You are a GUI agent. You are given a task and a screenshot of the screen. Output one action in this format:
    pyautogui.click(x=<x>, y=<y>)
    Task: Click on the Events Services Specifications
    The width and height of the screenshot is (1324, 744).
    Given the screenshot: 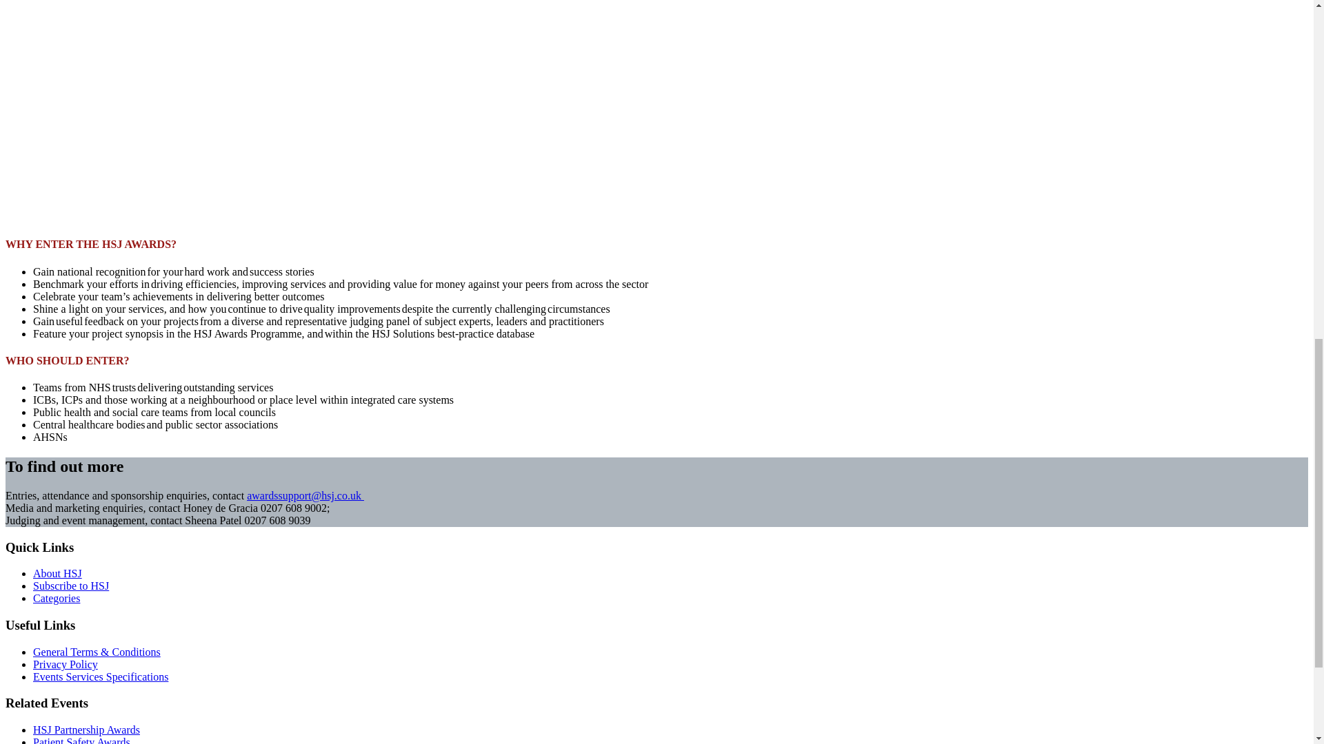 What is the action you would take?
    pyautogui.click(x=101, y=676)
    